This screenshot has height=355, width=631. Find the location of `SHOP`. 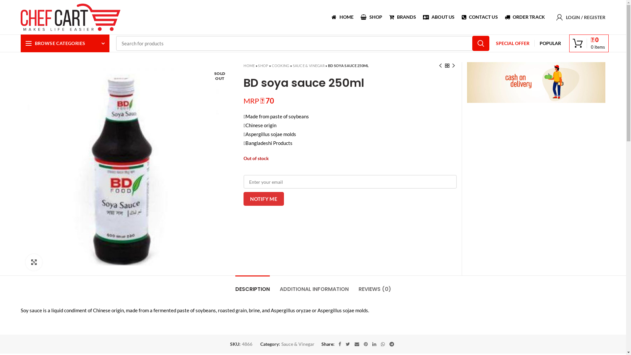

SHOP is located at coordinates (371, 17).